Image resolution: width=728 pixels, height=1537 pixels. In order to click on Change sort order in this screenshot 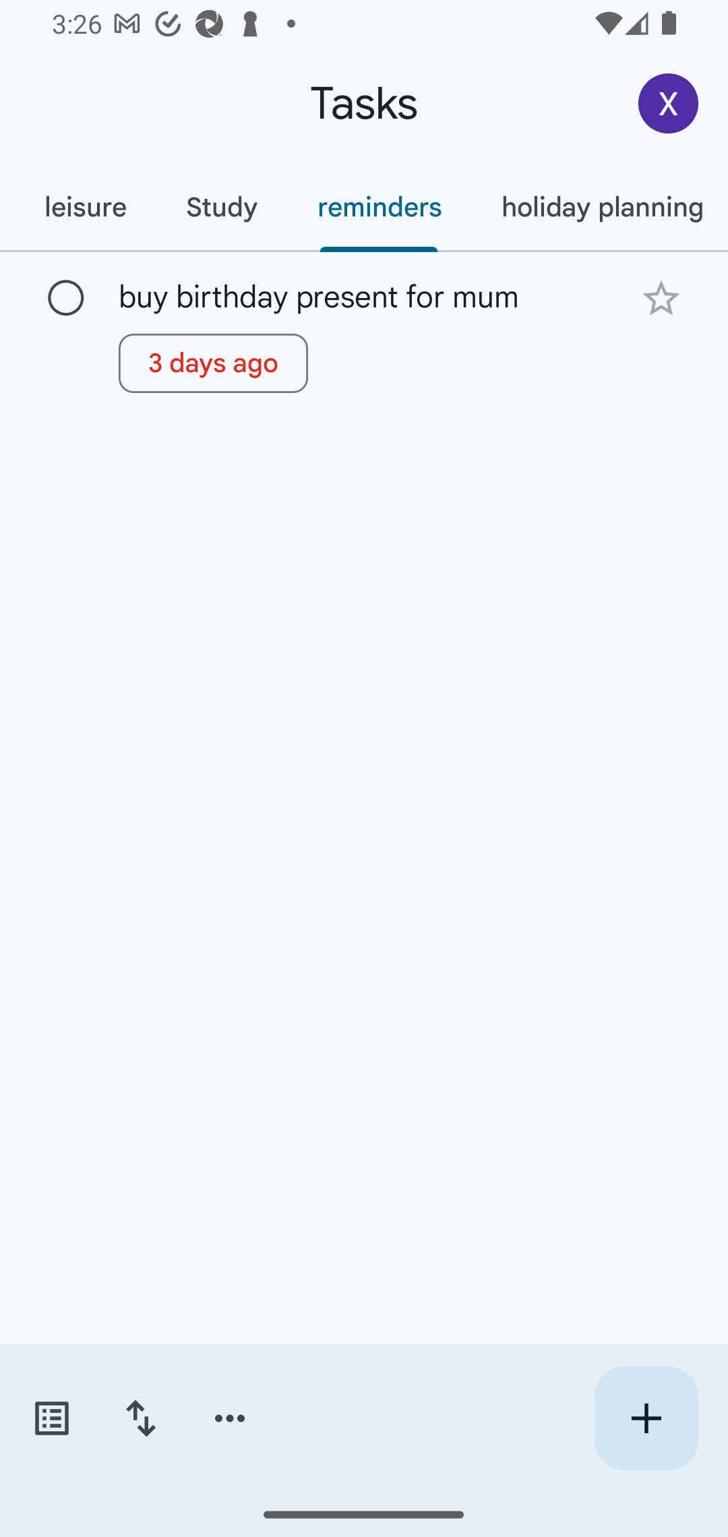, I will do `click(140, 1418)`.